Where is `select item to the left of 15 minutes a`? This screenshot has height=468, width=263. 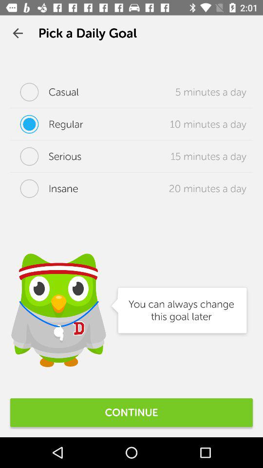
select item to the left of 15 minutes a is located at coordinates (46, 156).